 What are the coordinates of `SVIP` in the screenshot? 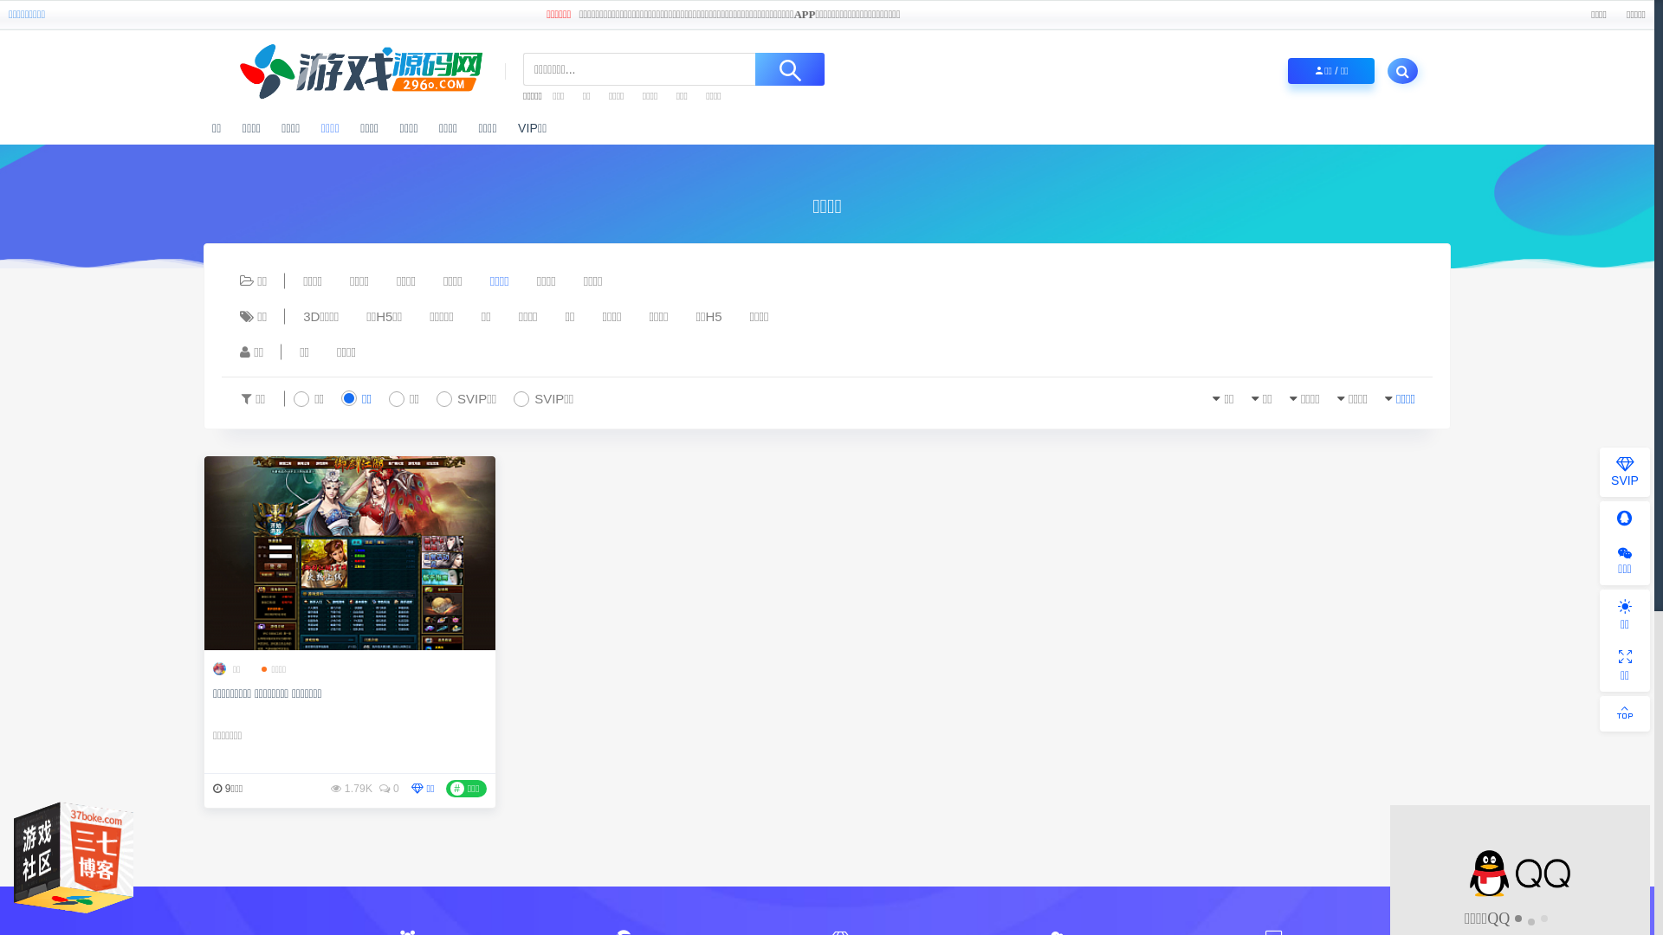 It's located at (1625, 473).